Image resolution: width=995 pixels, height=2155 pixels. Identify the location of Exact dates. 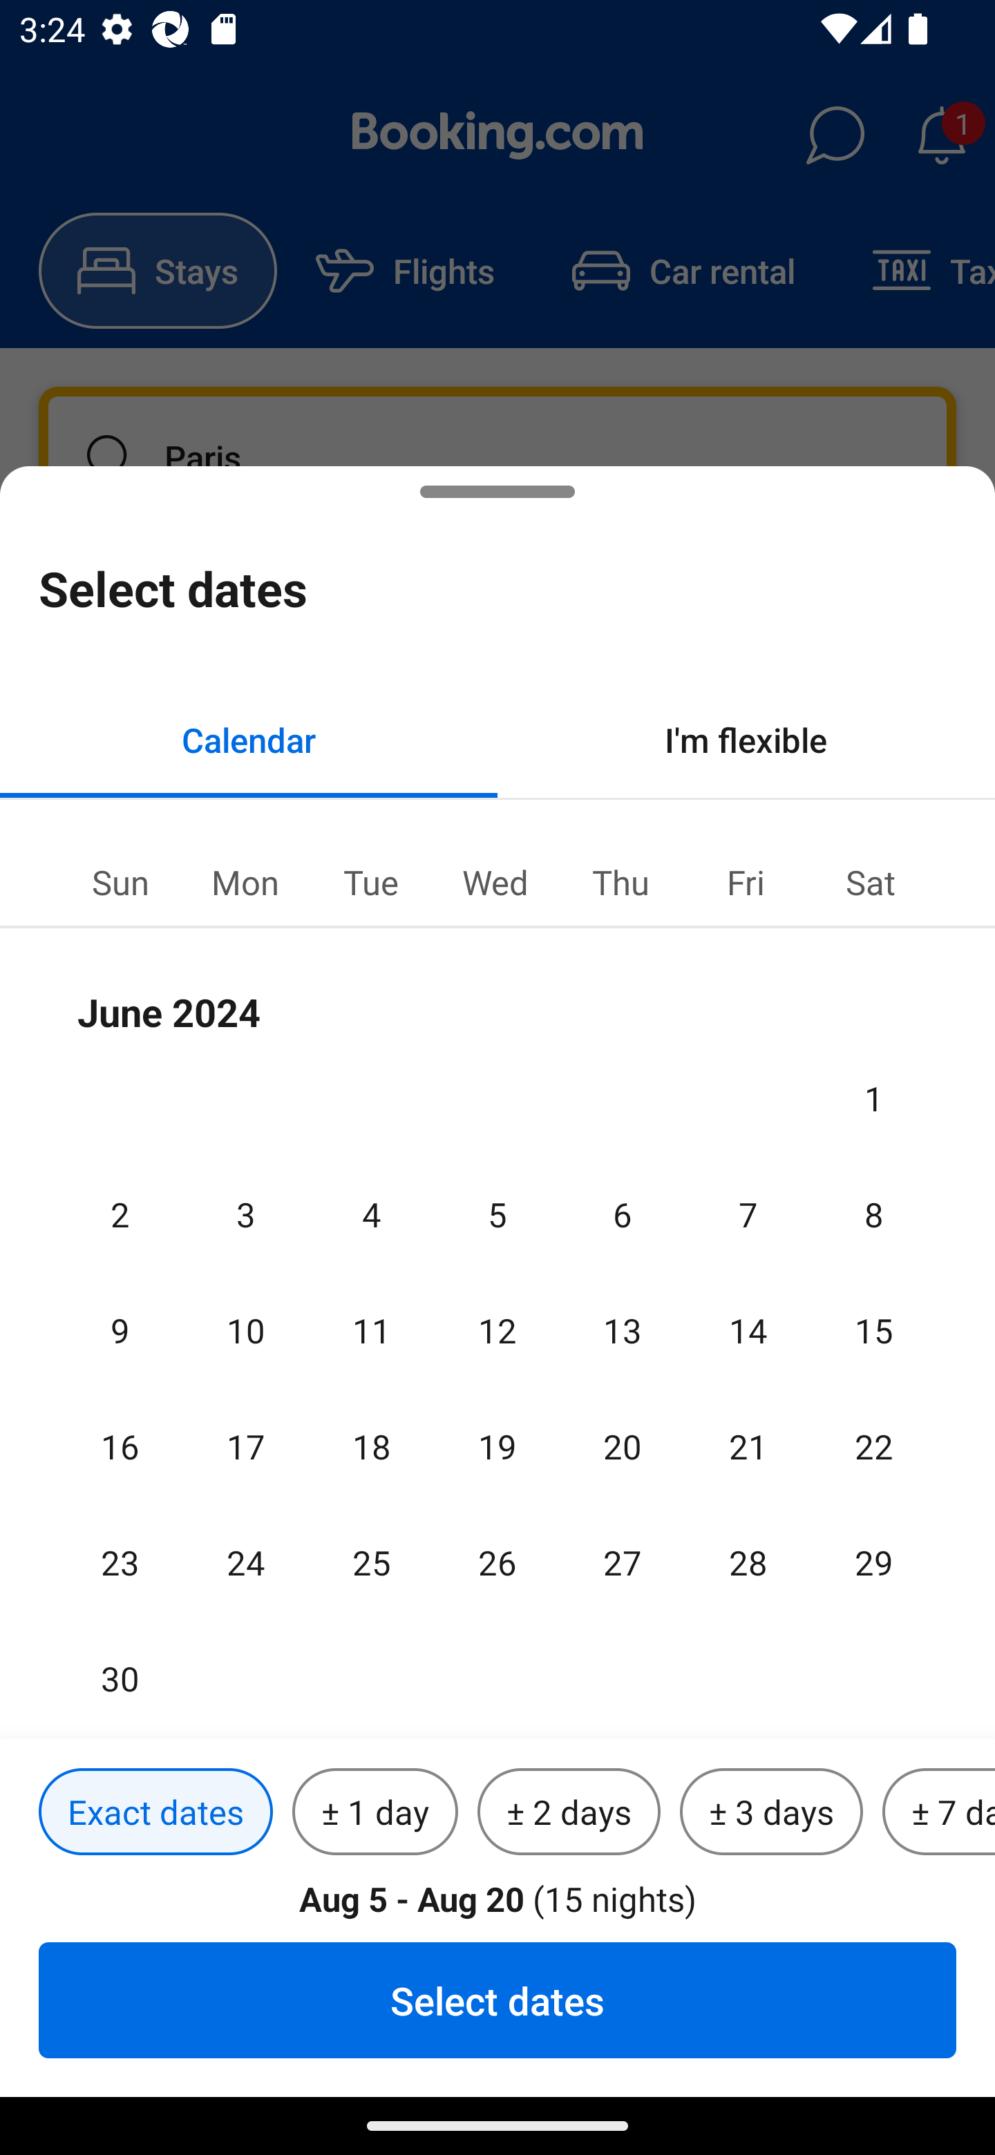
(155, 1812).